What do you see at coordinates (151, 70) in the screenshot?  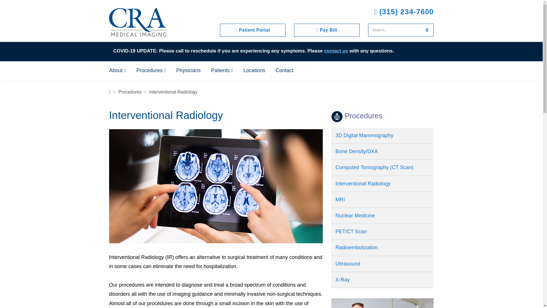 I see `Procedures` at bounding box center [151, 70].